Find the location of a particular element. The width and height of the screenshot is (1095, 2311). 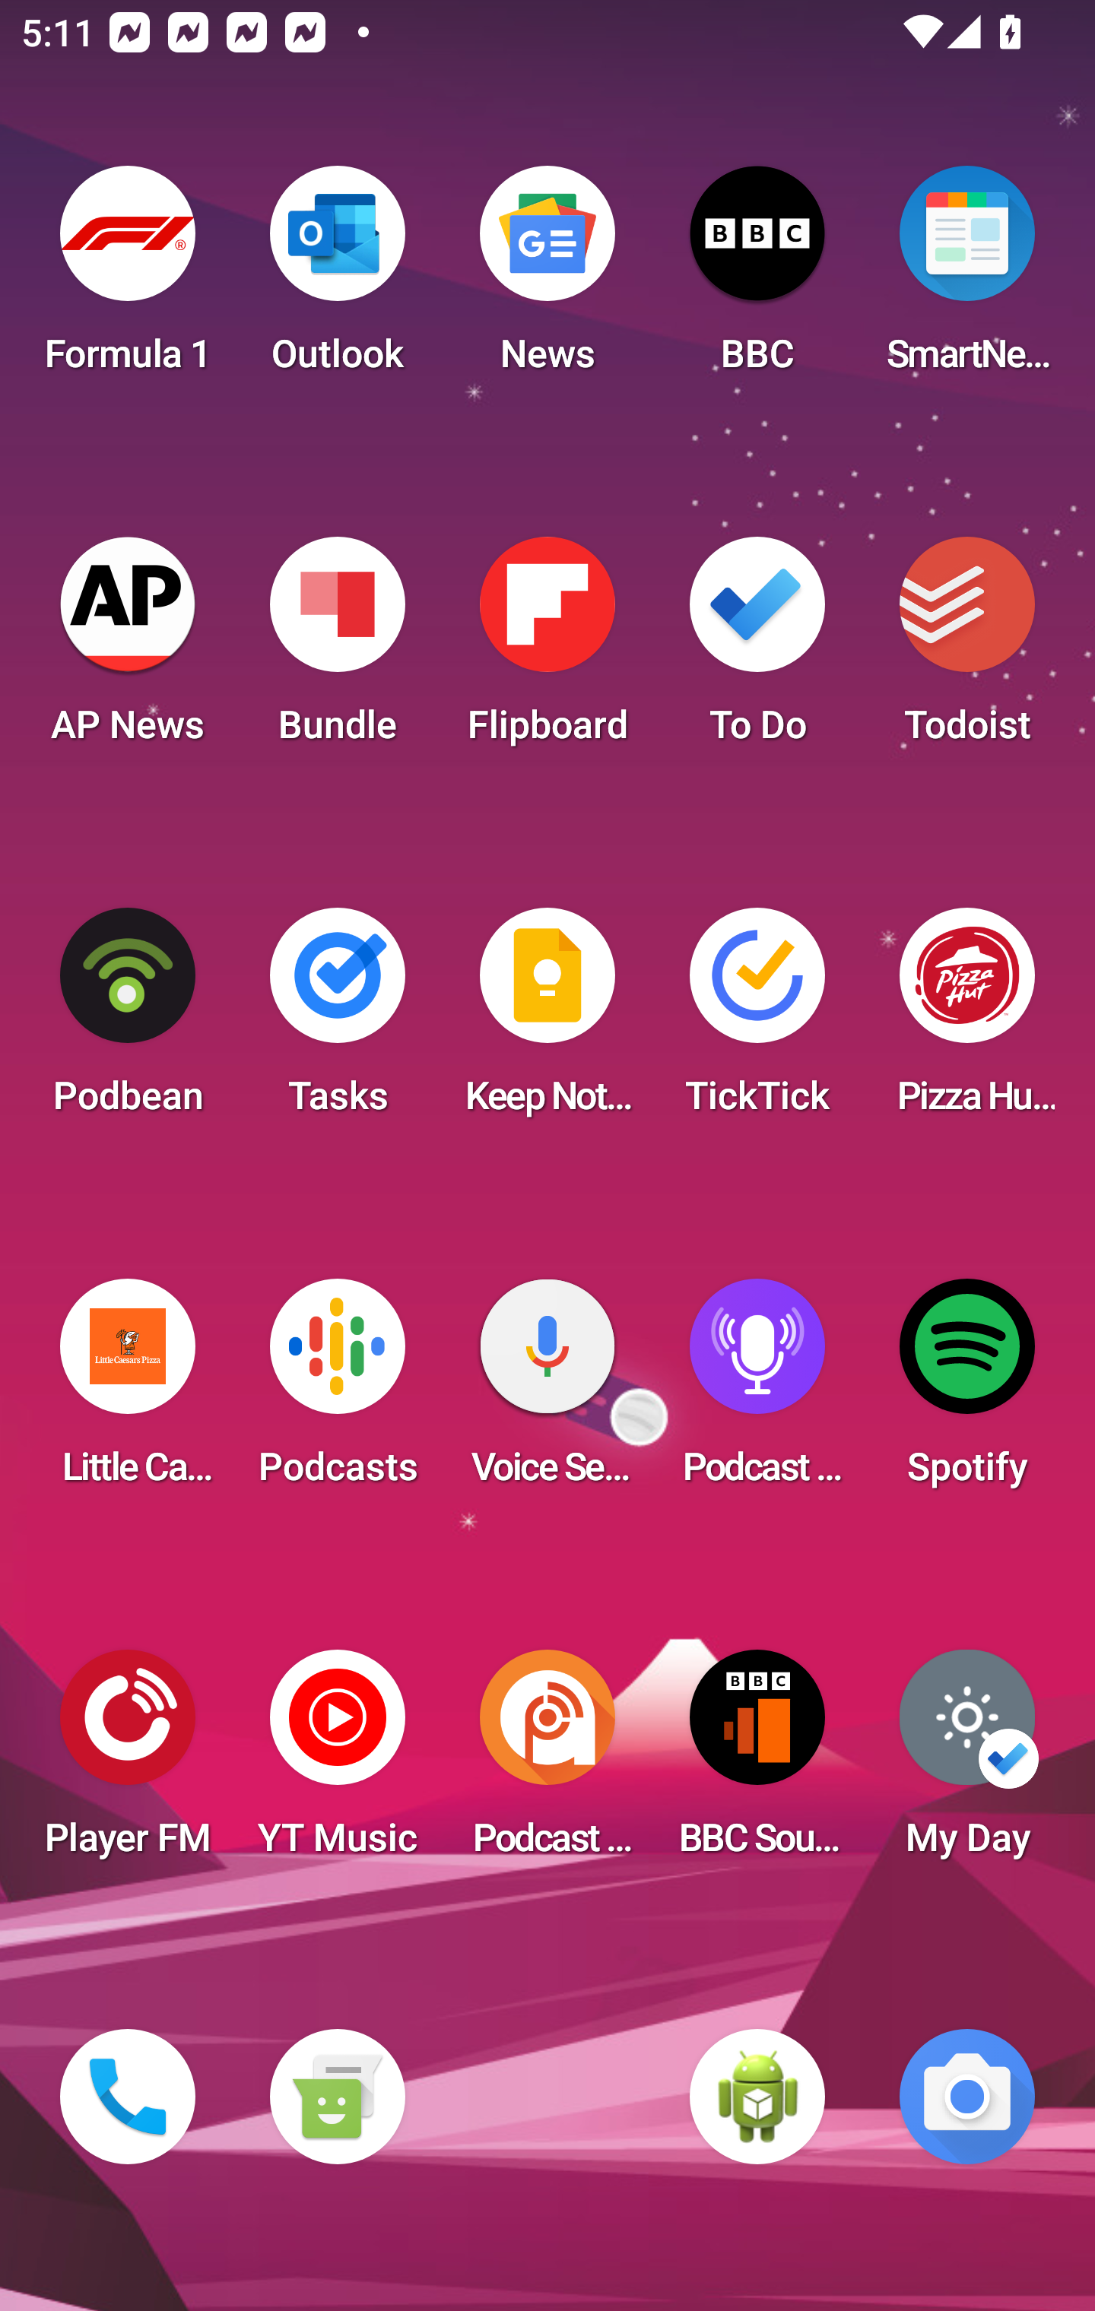

Podcasts is located at coordinates (337, 1391).